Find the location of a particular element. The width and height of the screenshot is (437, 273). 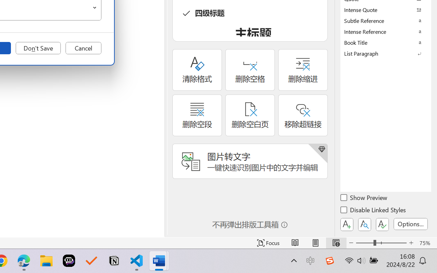

Web Layout is located at coordinates (336, 243).